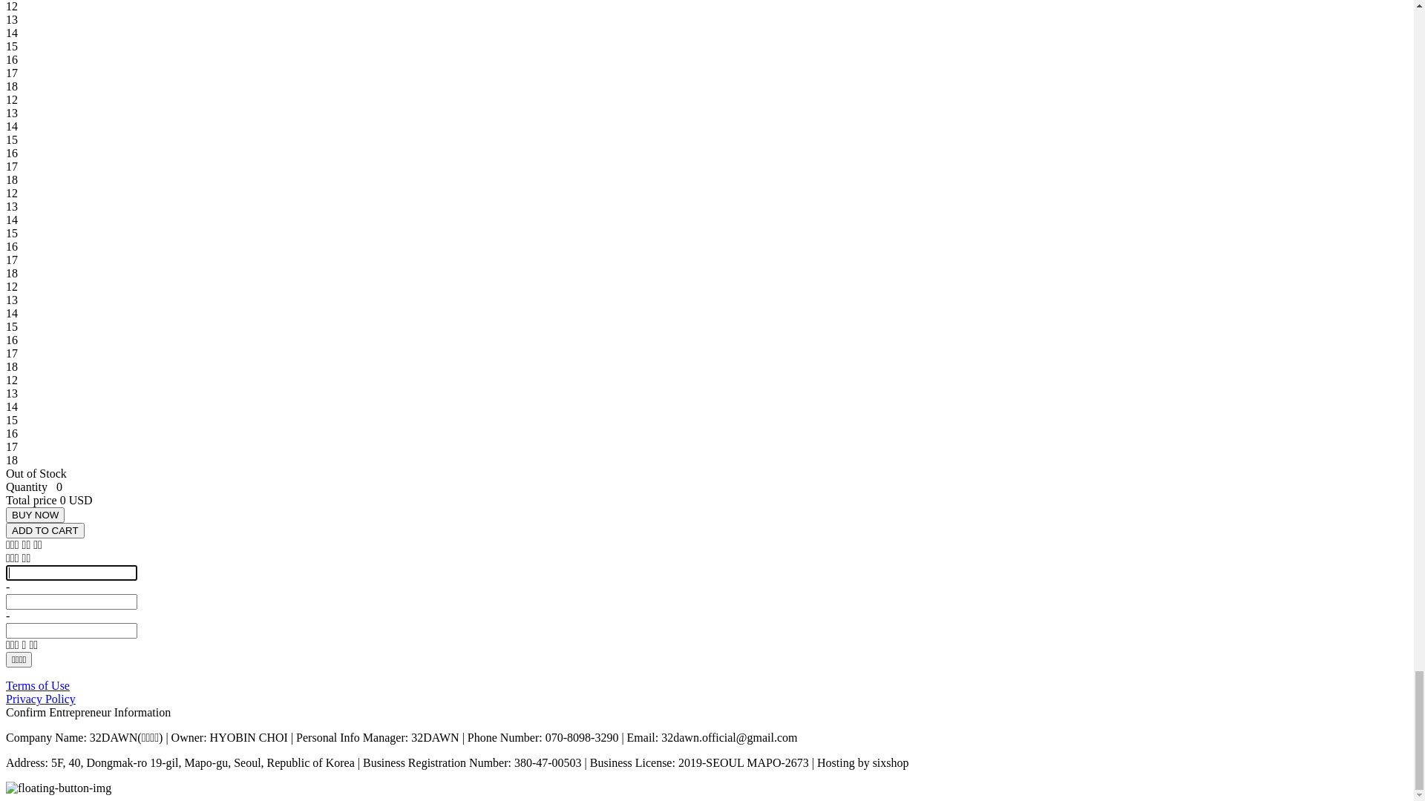  Describe the element at coordinates (105, 291) in the screenshot. I see `ALTER-EARTH` at that location.